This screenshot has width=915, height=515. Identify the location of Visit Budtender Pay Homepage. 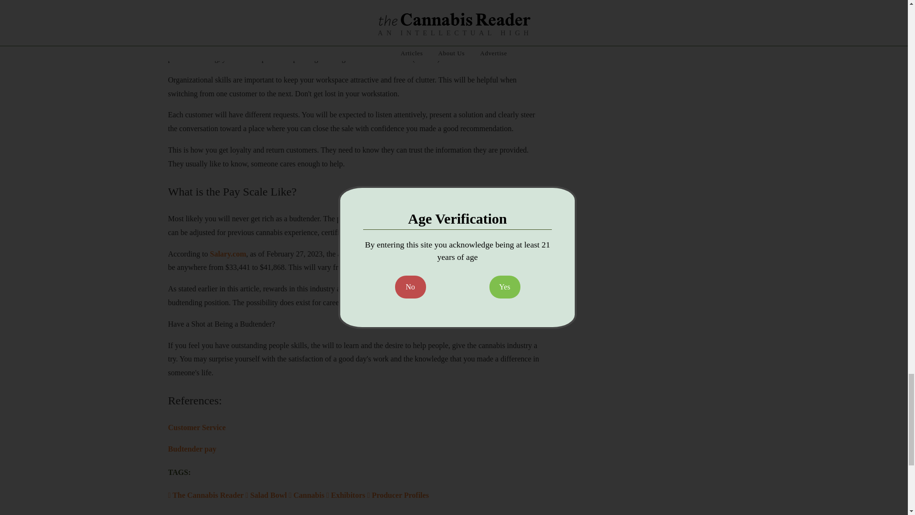
(192, 449).